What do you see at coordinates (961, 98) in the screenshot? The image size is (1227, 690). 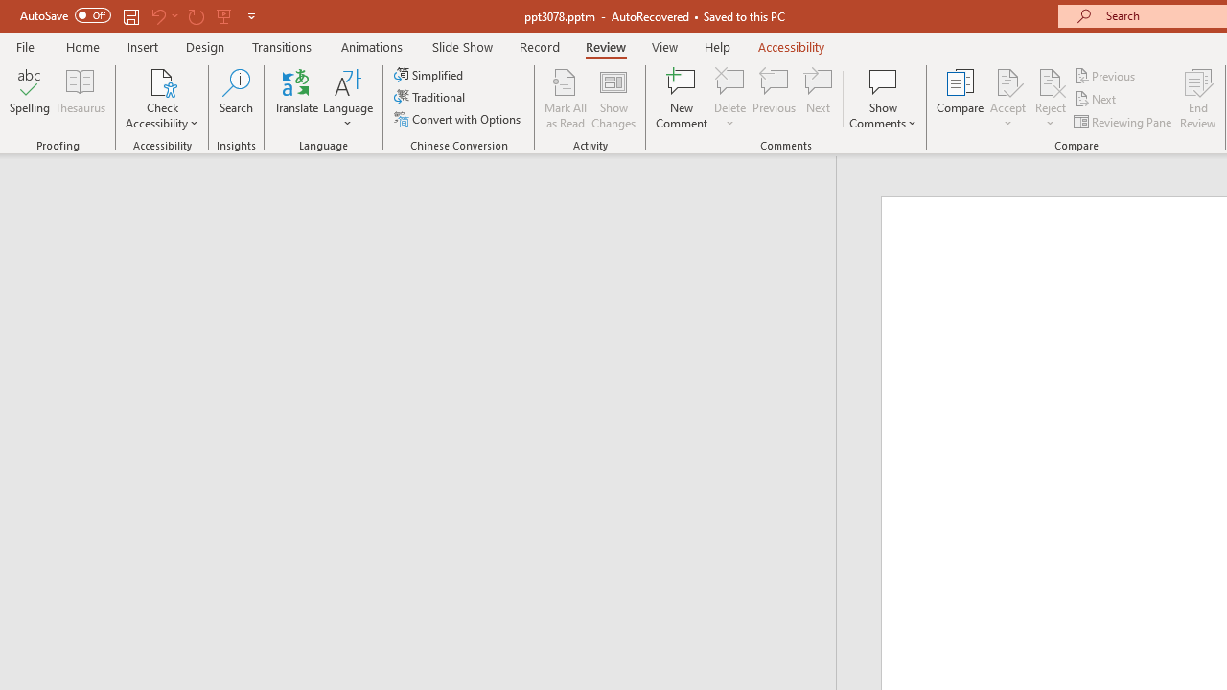 I see `Compare` at bounding box center [961, 98].